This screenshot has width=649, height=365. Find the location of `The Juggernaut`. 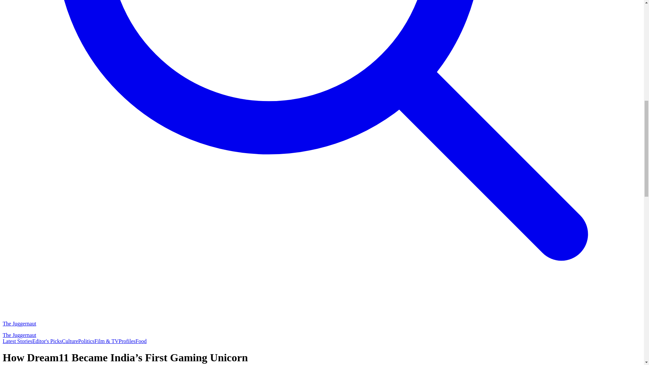

The Juggernaut is located at coordinates (53, 323).